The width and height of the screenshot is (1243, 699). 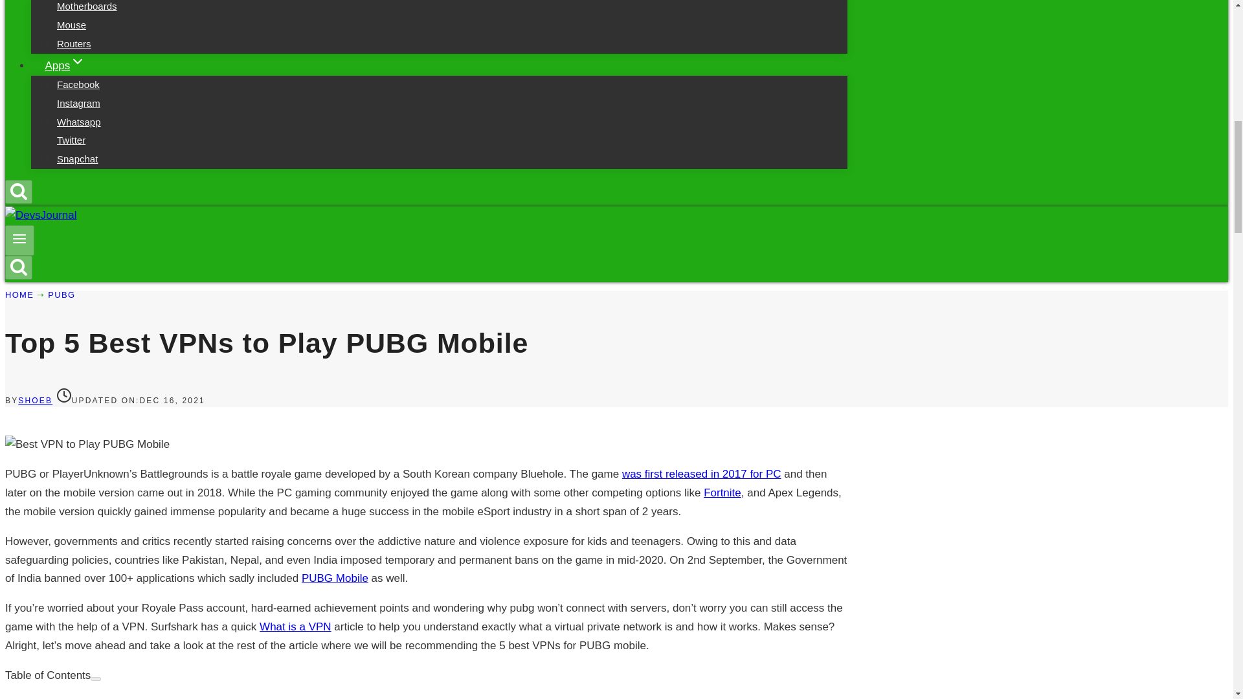 I want to click on HOURS, so click(x=63, y=395).